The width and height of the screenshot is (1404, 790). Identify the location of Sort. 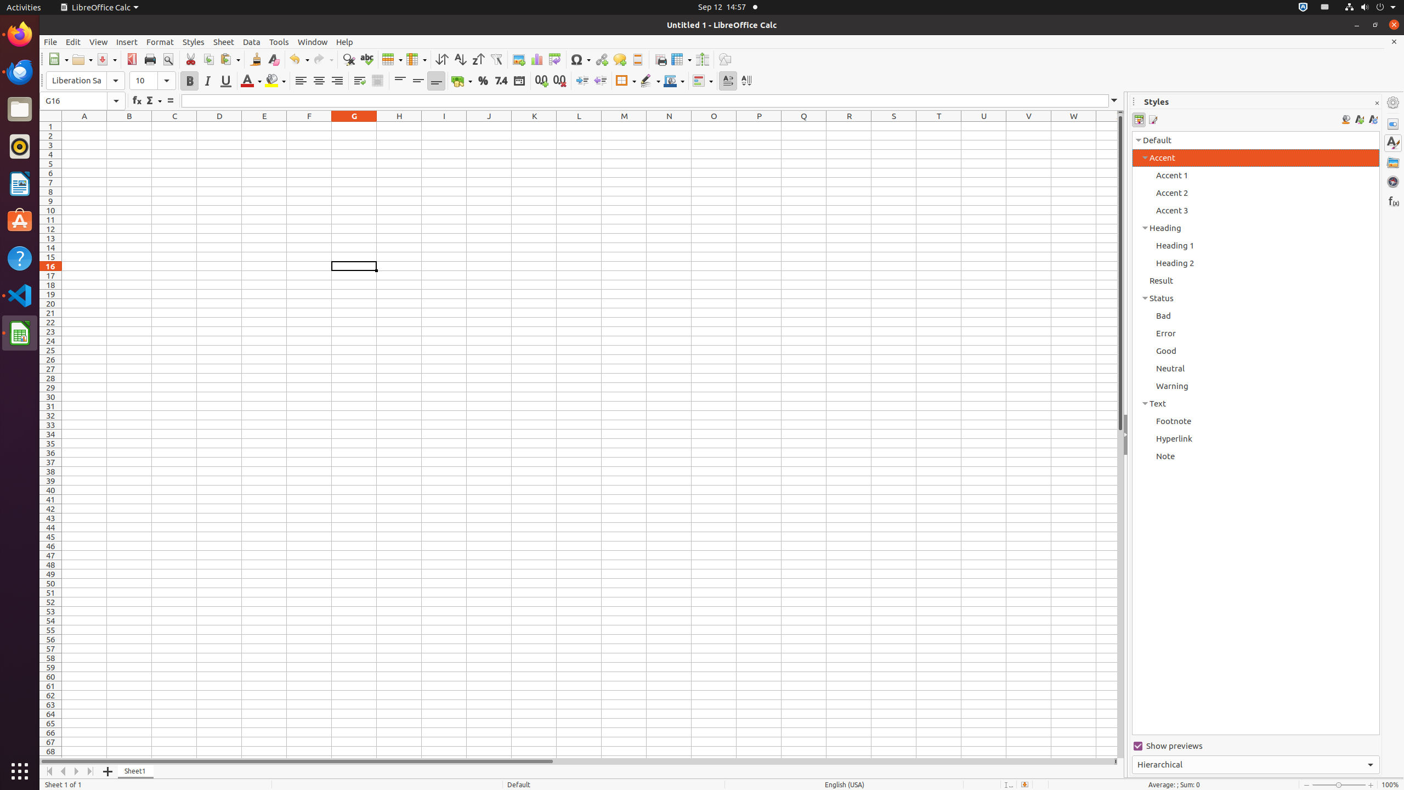
(442, 59).